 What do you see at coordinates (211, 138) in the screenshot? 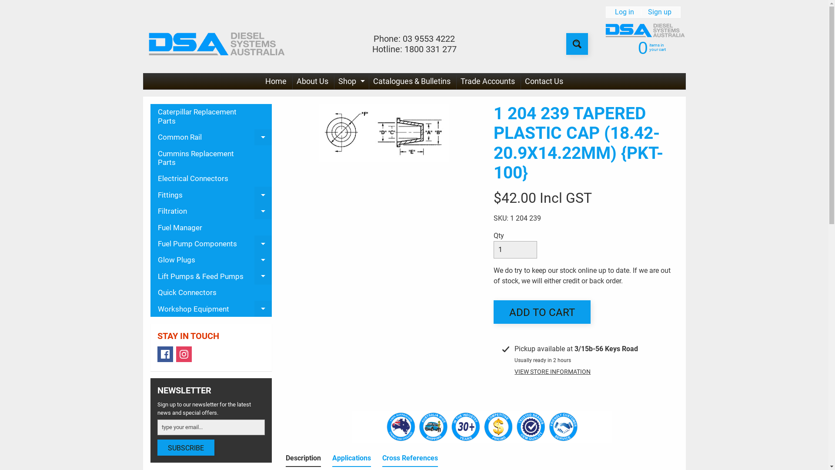
I see `Common Rail
EXPAND CHILD MENU` at bounding box center [211, 138].